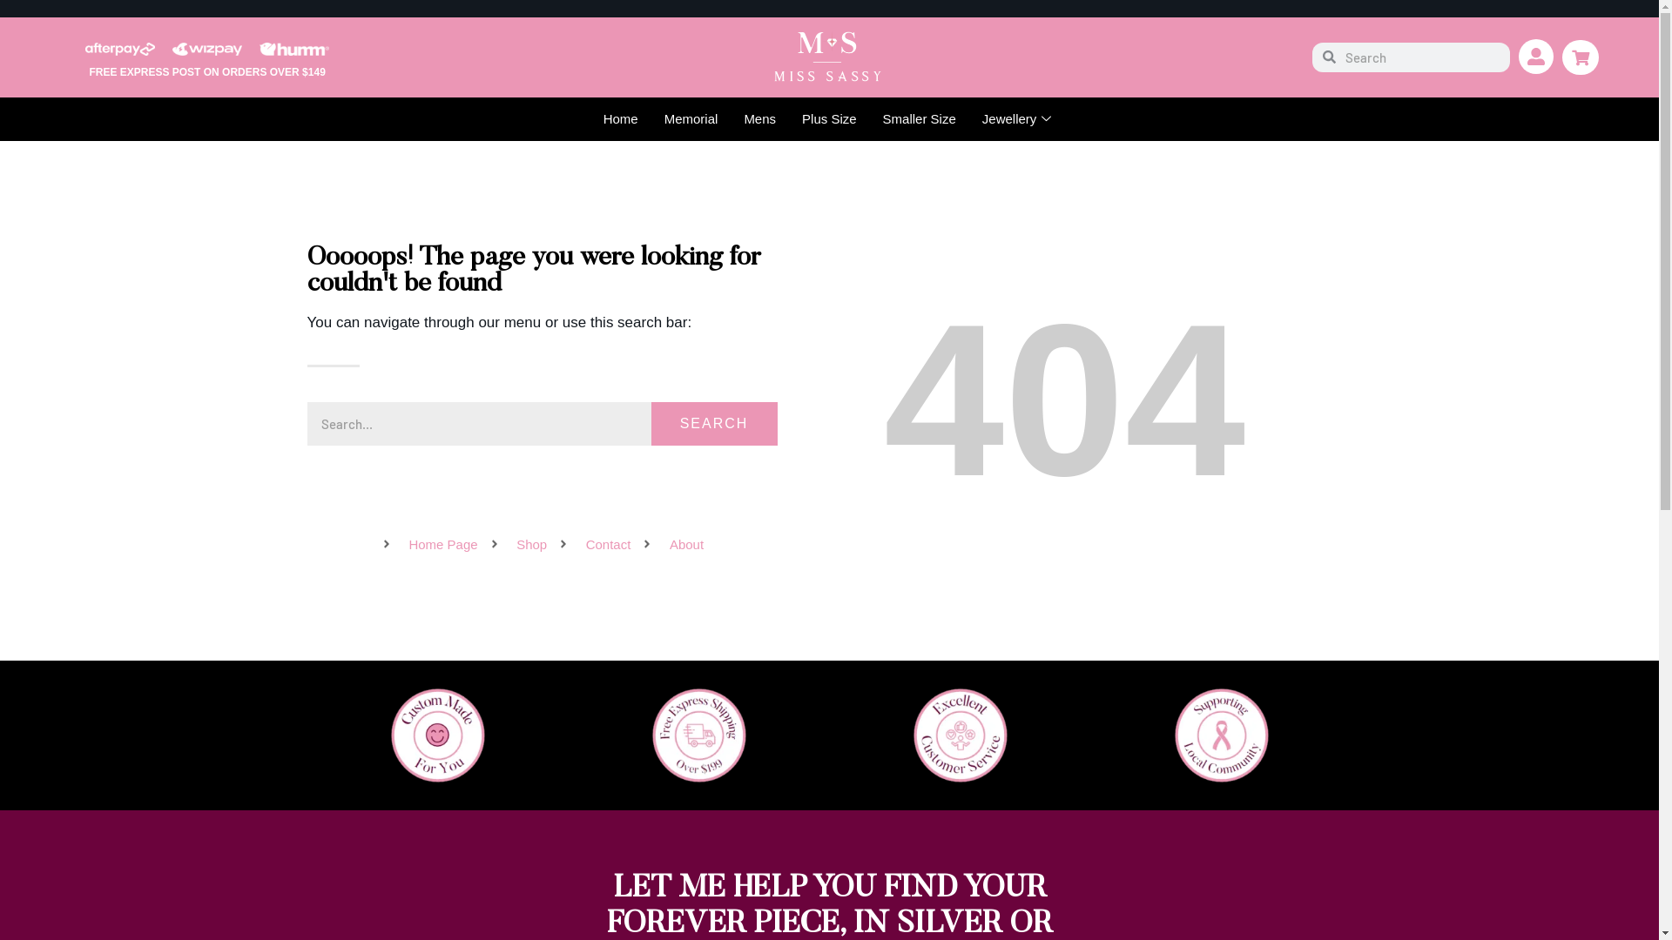 The height and width of the screenshot is (940, 1672). Describe the element at coordinates (714, 424) in the screenshot. I see `SEARCH` at that location.